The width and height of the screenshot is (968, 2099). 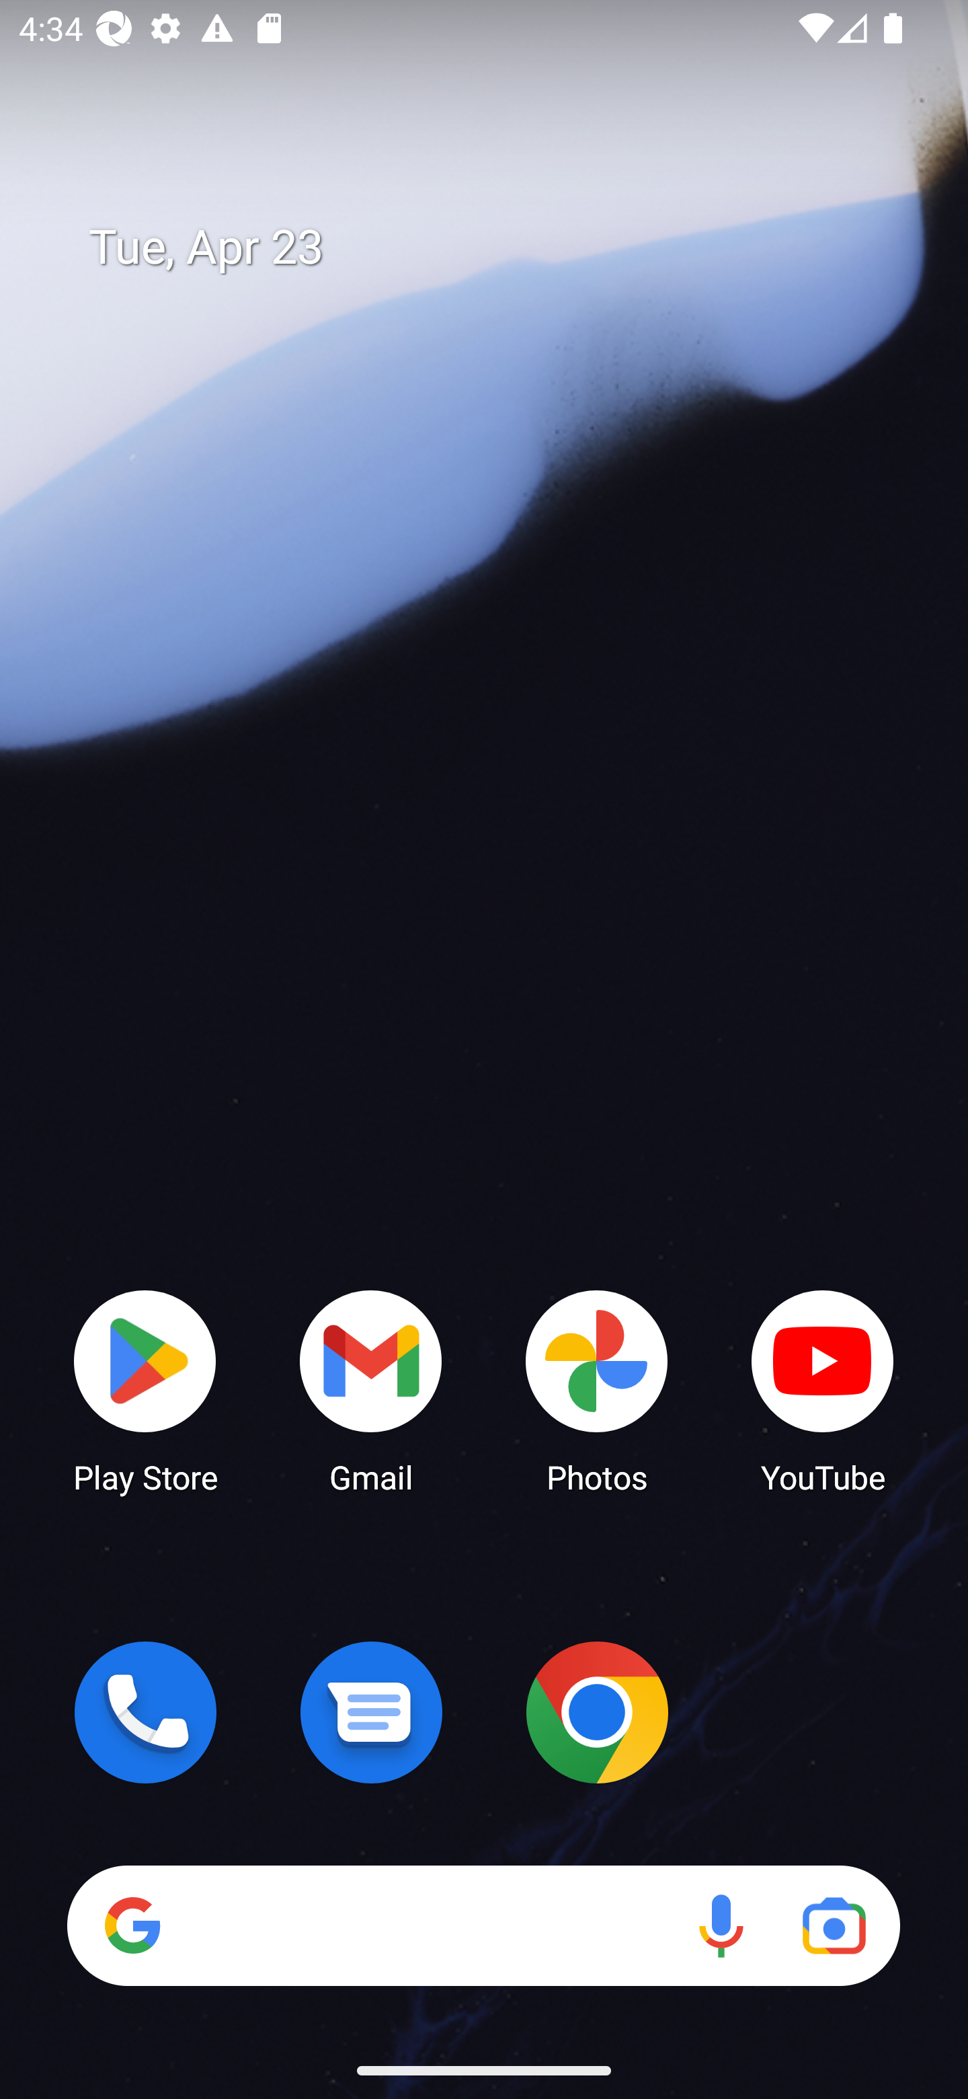 What do you see at coordinates (597, 1712) in the screenshot?
I see `Chrome` at bounding box center [597, 1712].